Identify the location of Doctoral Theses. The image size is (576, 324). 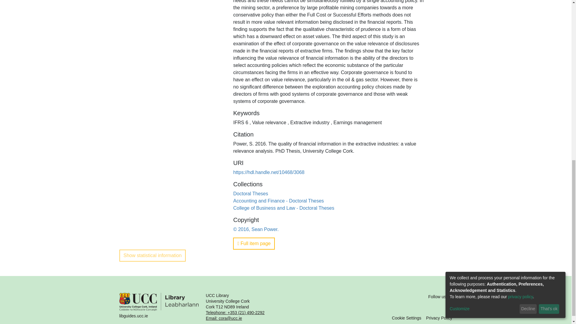
(250, 194).